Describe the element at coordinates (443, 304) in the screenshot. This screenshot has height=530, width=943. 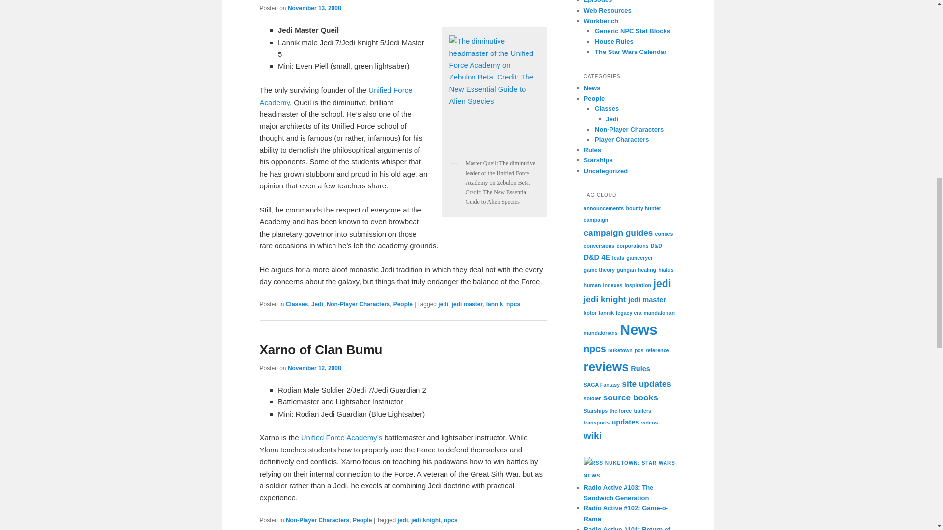
I see `jedi` at that location.